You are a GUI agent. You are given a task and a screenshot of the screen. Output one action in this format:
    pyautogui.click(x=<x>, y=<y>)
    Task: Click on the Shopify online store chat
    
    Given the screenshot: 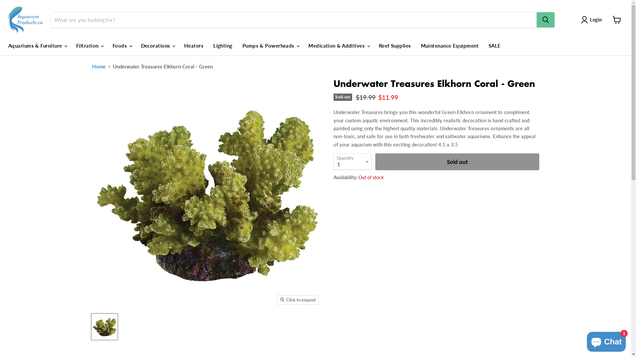 What is the action you would take?
    pyautogui.click(x=606, y=340)
    